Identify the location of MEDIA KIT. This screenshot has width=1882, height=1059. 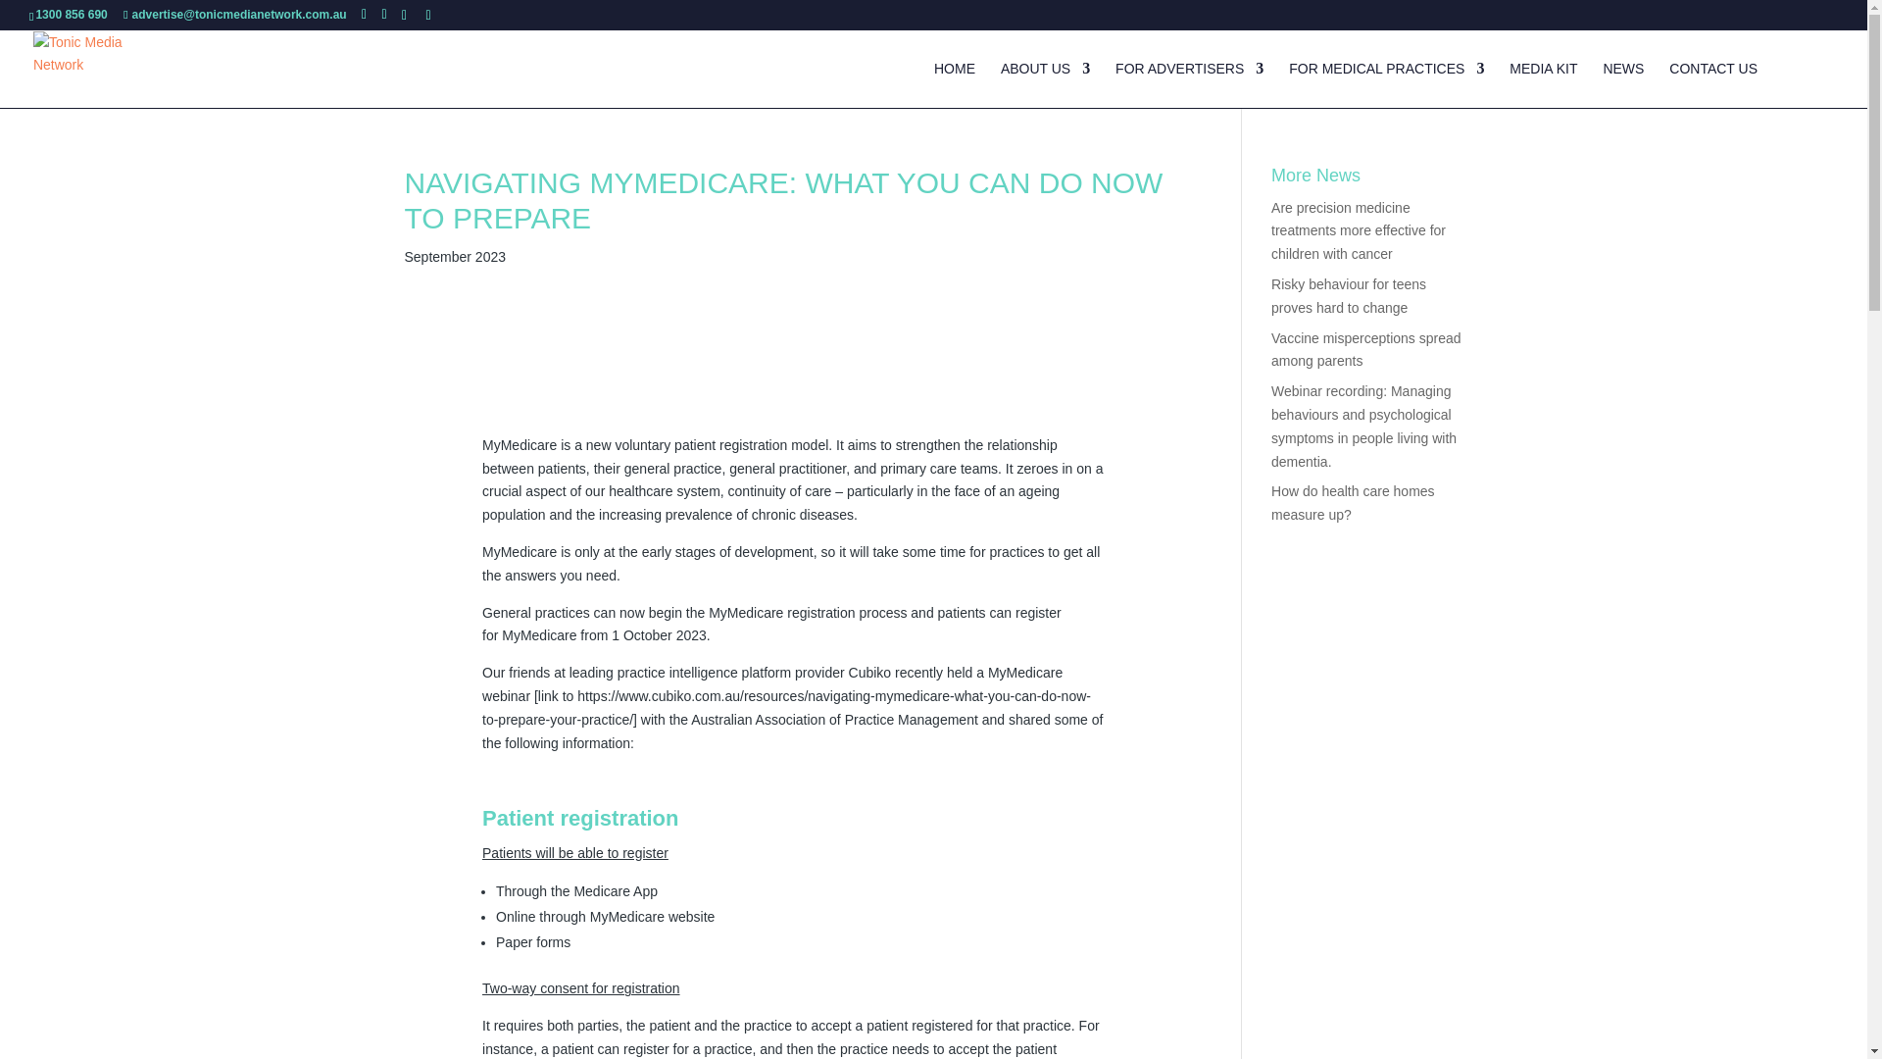
(1543, 84).